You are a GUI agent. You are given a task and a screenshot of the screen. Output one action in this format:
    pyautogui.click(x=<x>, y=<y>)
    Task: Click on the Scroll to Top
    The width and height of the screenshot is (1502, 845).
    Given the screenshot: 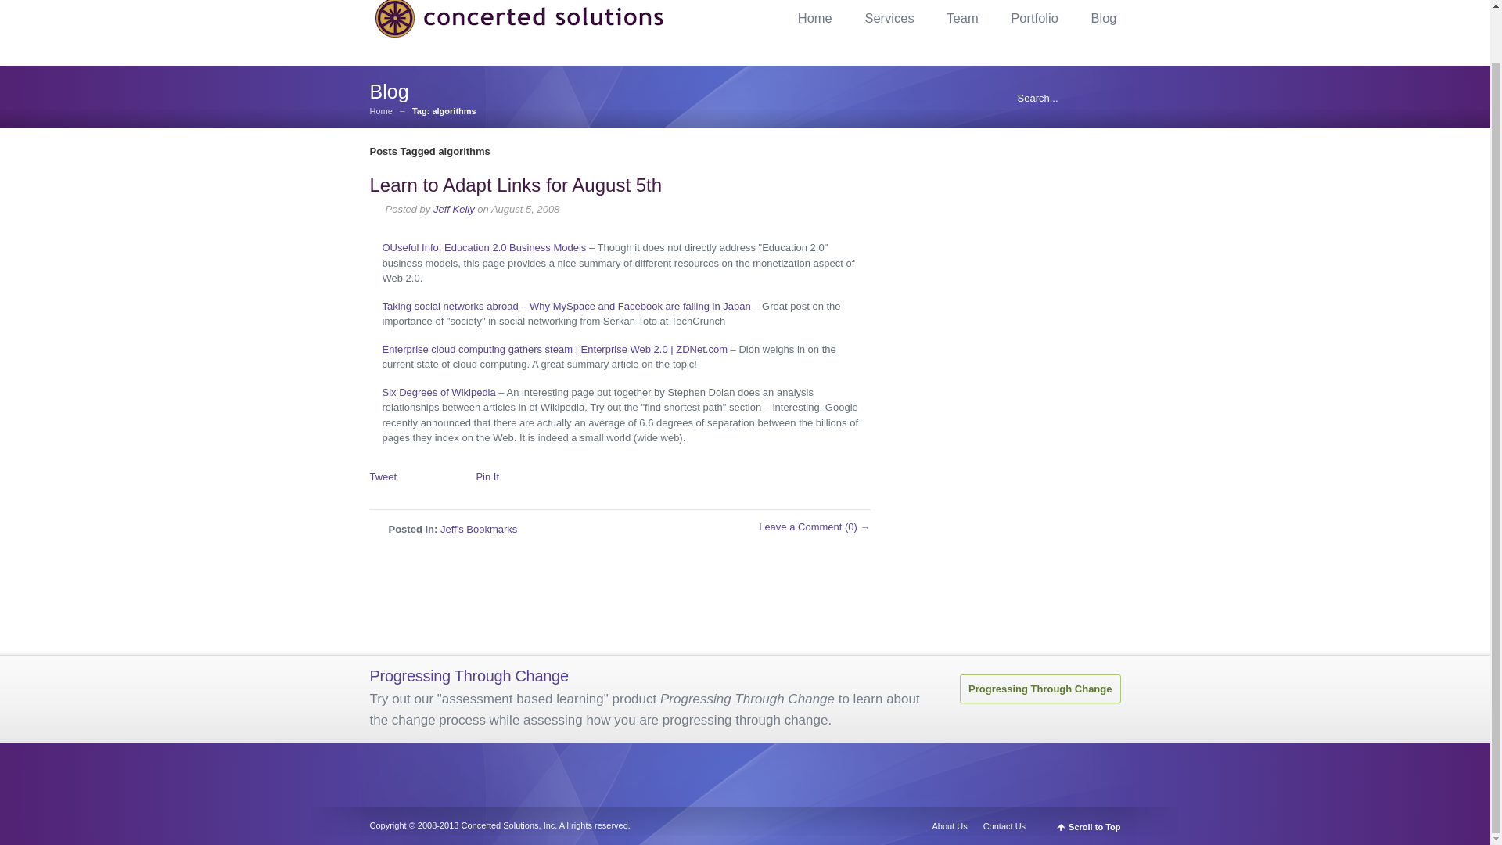 What is the action you would take?
    pyautogui.click(x=1089, y=826)
    